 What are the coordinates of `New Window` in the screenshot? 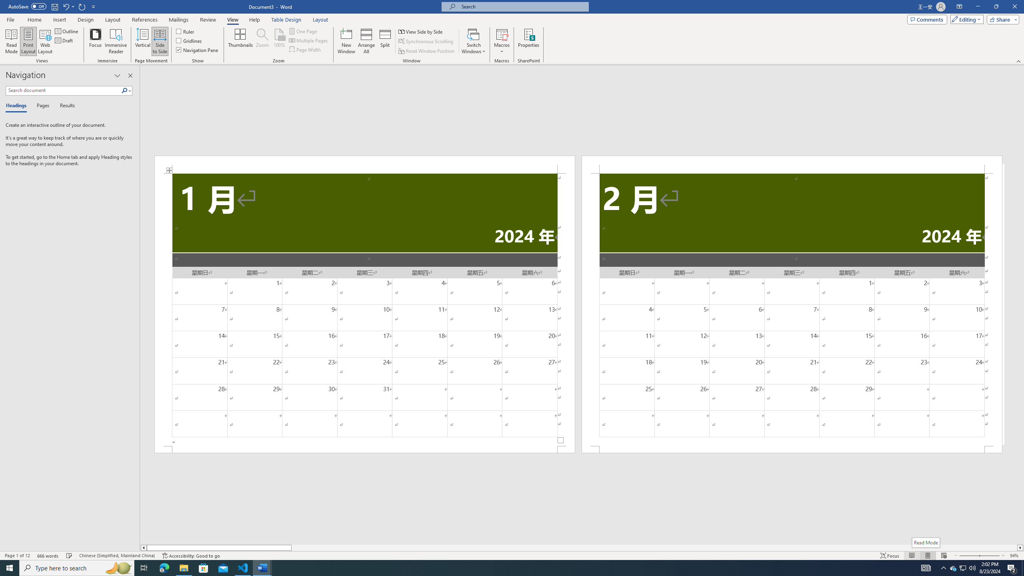 It's located at (346, 41).